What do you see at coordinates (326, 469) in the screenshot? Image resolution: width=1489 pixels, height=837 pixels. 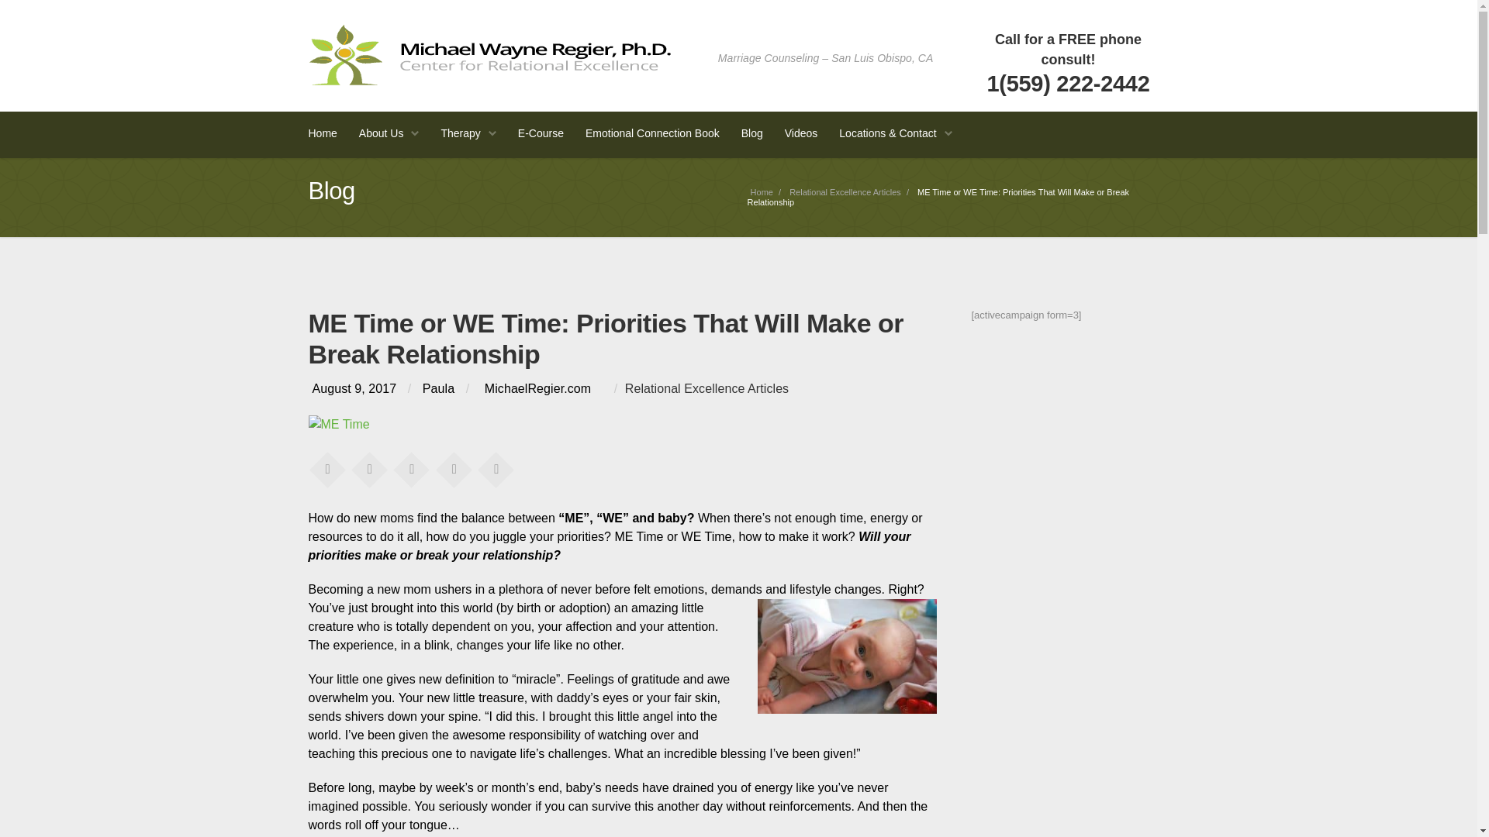 I see `Share on Facebook` at bounding box center [326, 469].